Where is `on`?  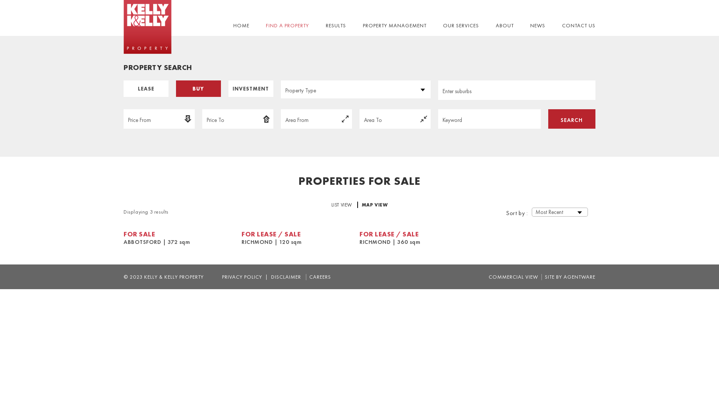
on is located at coordinates (281, 80).